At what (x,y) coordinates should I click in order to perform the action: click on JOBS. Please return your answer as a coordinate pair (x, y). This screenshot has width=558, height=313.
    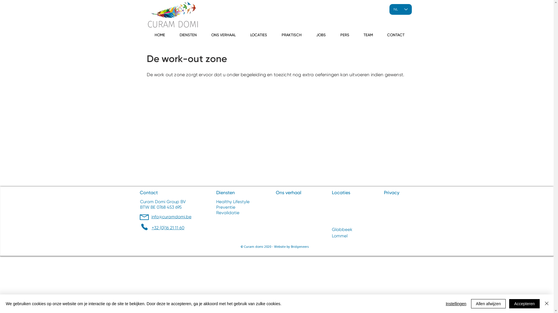
    Looking at the image, I should click on (321, 35).